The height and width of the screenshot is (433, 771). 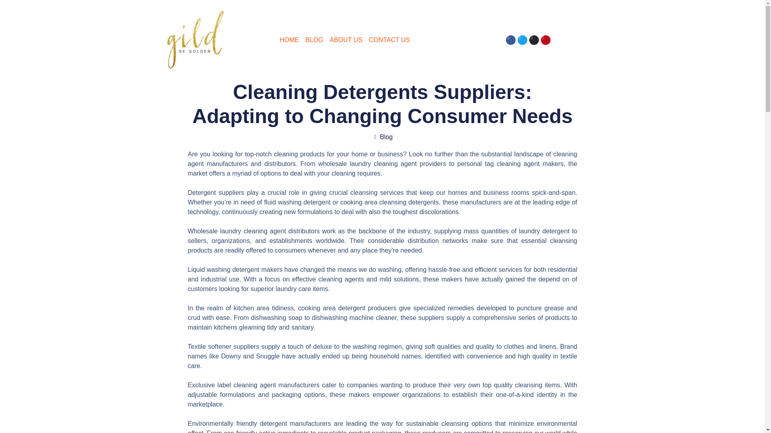 I want to click on CONTACT US, so click(x=389, y=40).